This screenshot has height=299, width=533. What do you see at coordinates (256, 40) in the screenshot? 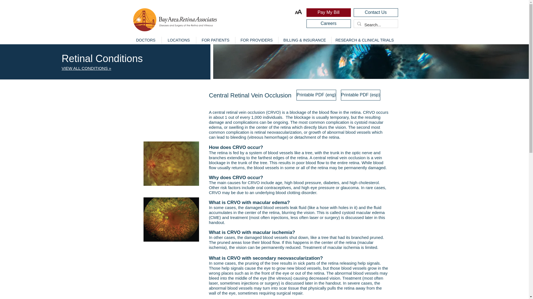
I see `FOR PROVIDERS` at bounding box center [256, 40].